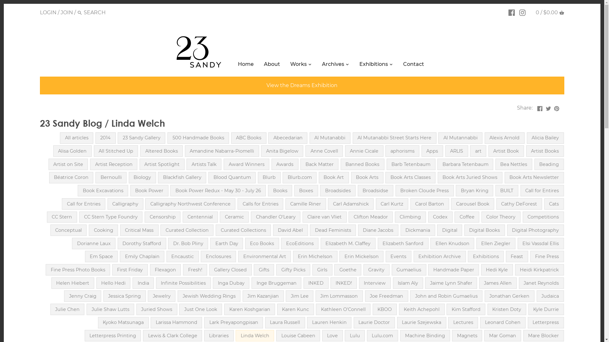 The width and height of the screenshot is (609, 342). Describe the element at coordinates (69, 230) in the screenshot. I see `Conceptual` at that location.